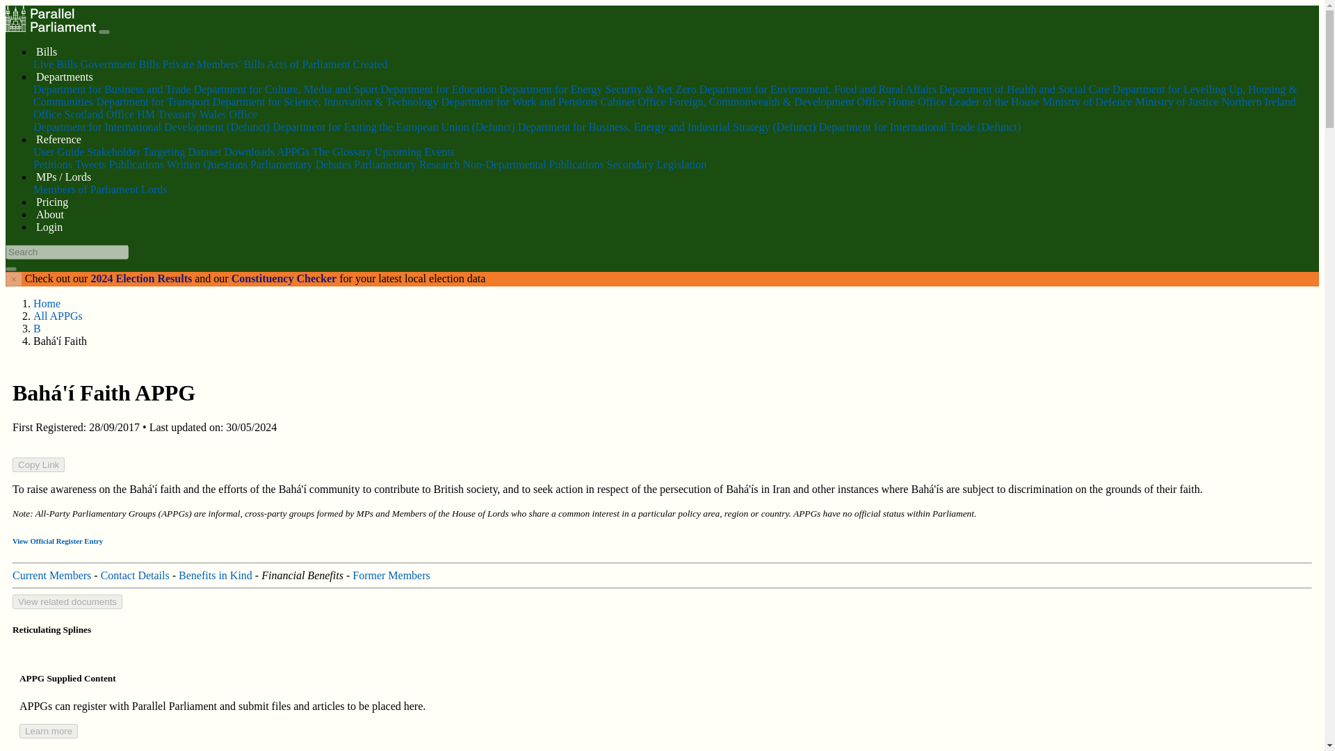 The height and width of the screenshot is (751, 1335). Describe the element at coordinates (136, 152) in the screenshot. I see `Stakeholder Targeting` at that location.